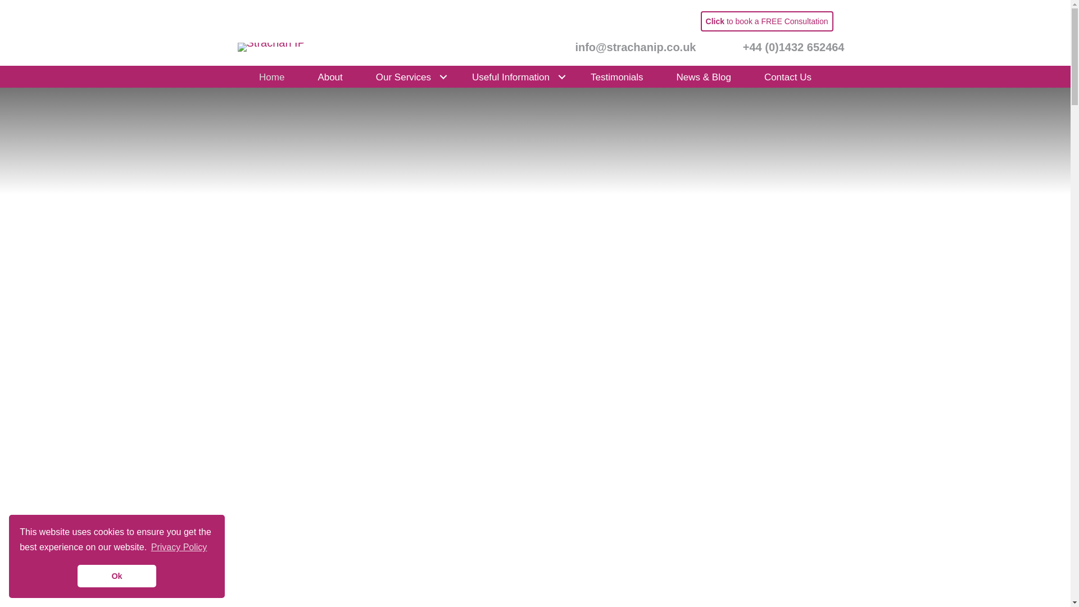 Image resolution: width=1079 pixels, height=607 pixels. Describe the element at coordinates (767, 21) in the screenshot. I see `Click to book a FREE Consultation` at that location.